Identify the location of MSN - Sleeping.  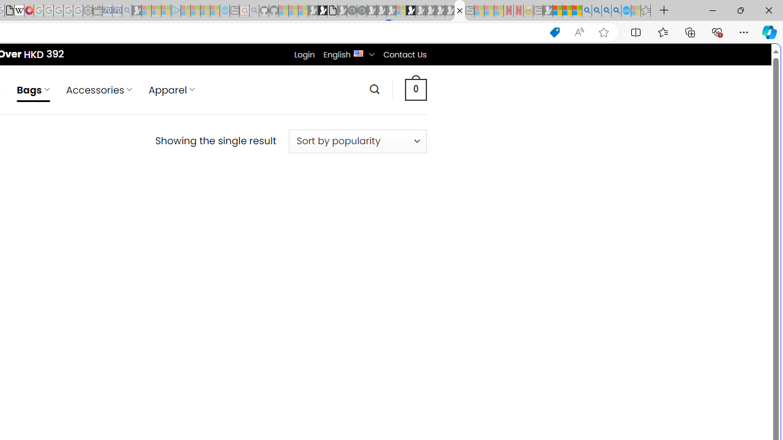
(547, 11).